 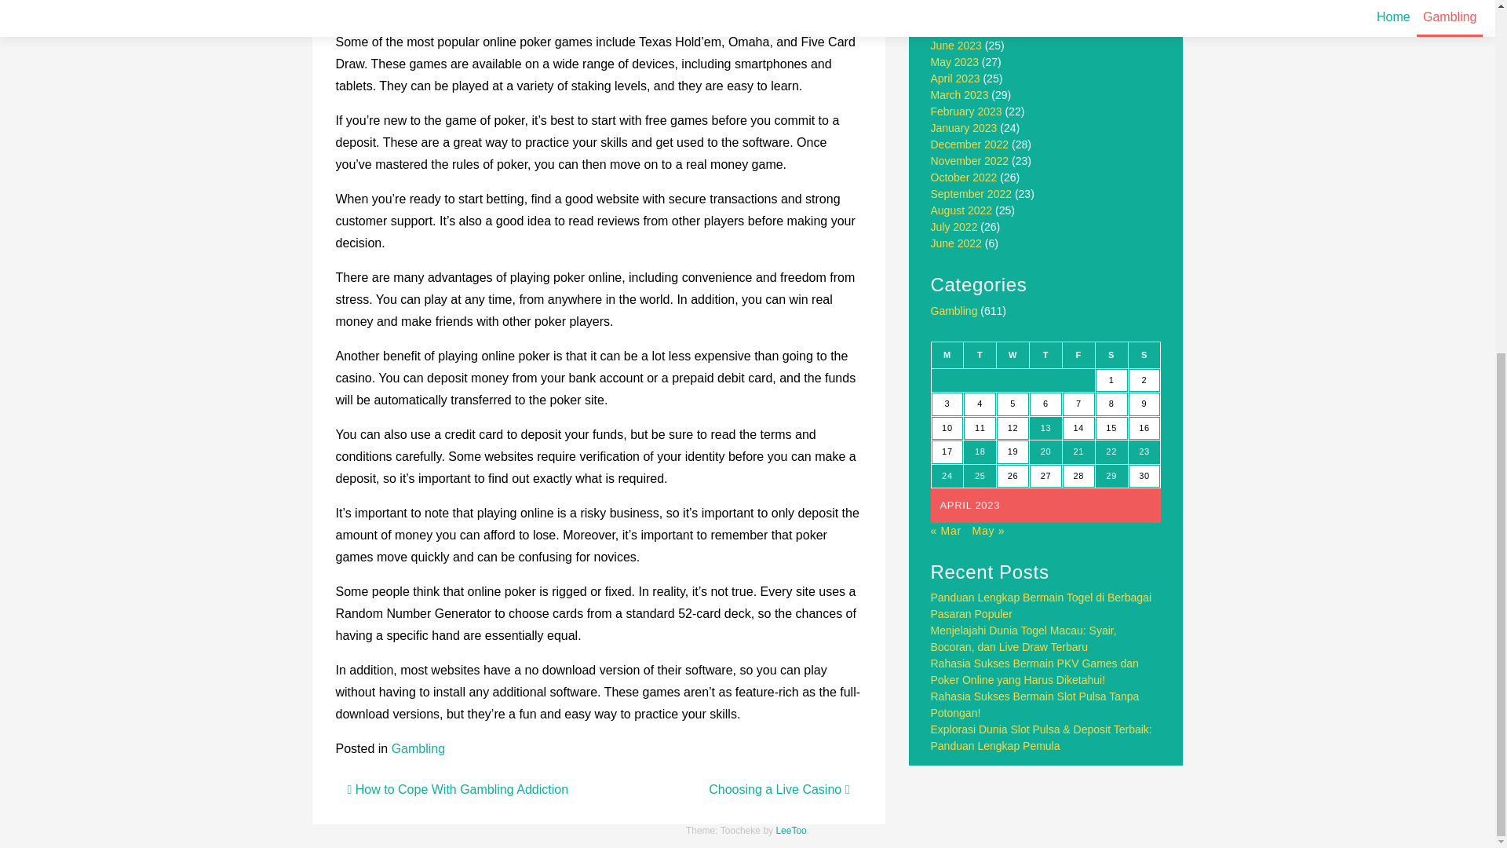 I want to click on Gambling, so click(x=954, y=310).